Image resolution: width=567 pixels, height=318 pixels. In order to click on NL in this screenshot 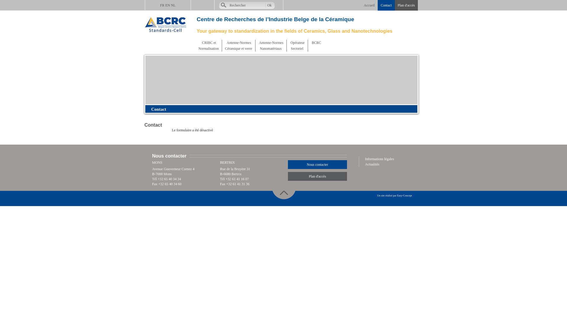, I will do `click(173, 5)`.